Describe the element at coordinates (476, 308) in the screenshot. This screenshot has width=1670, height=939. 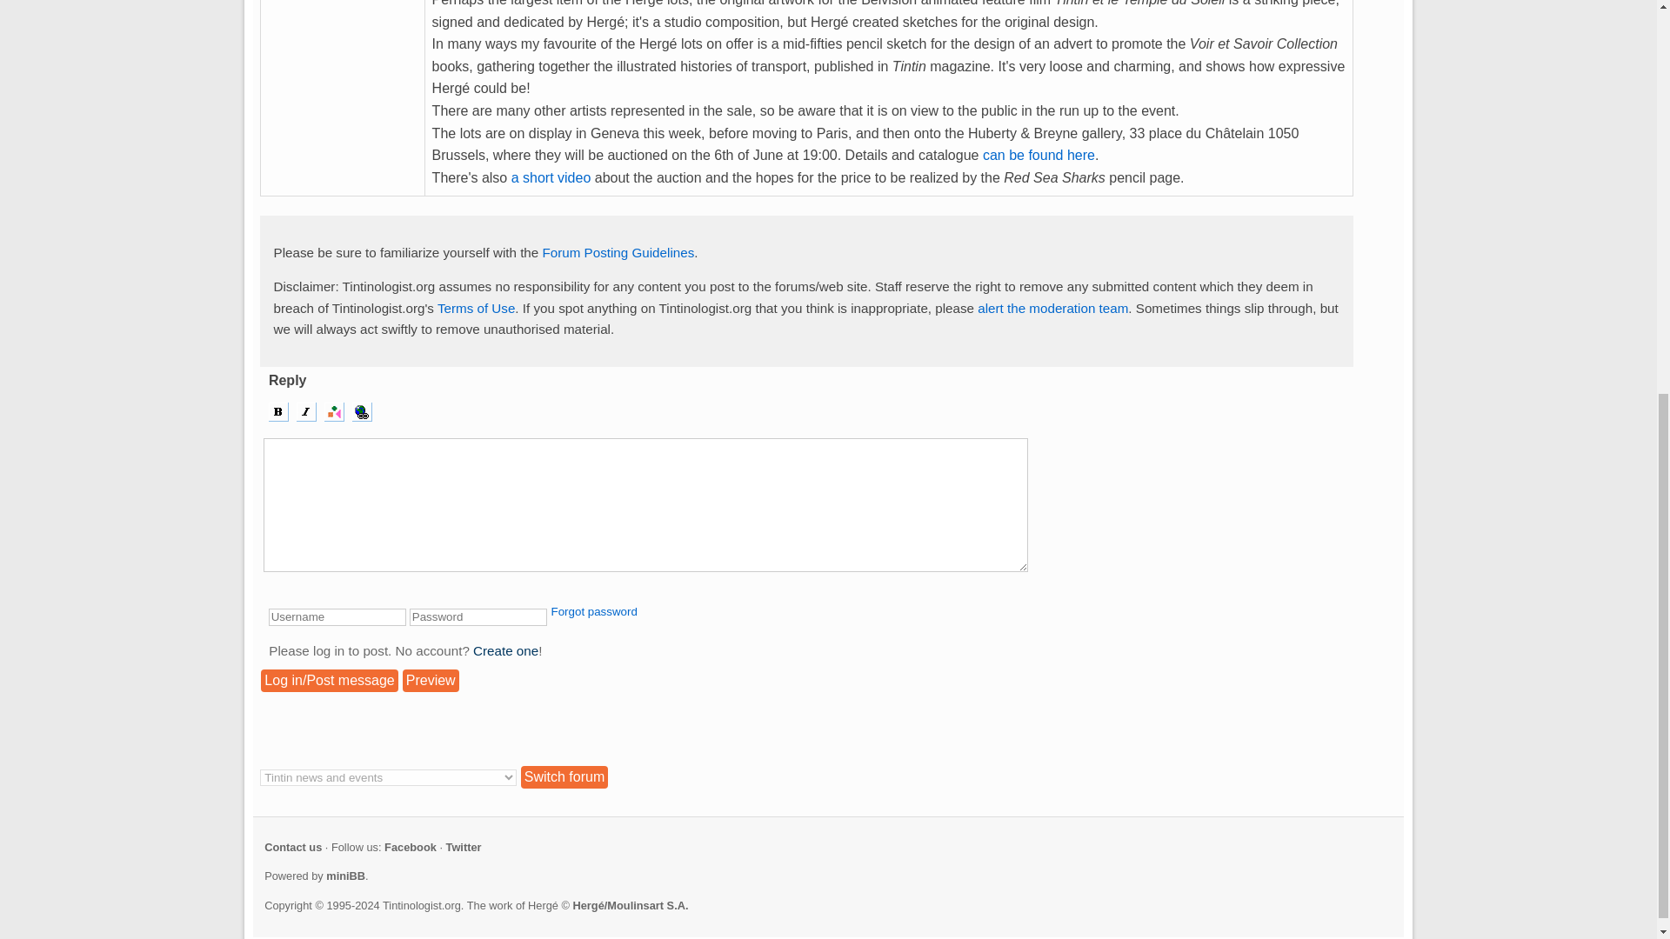
I see `Terms of Use` at that location.